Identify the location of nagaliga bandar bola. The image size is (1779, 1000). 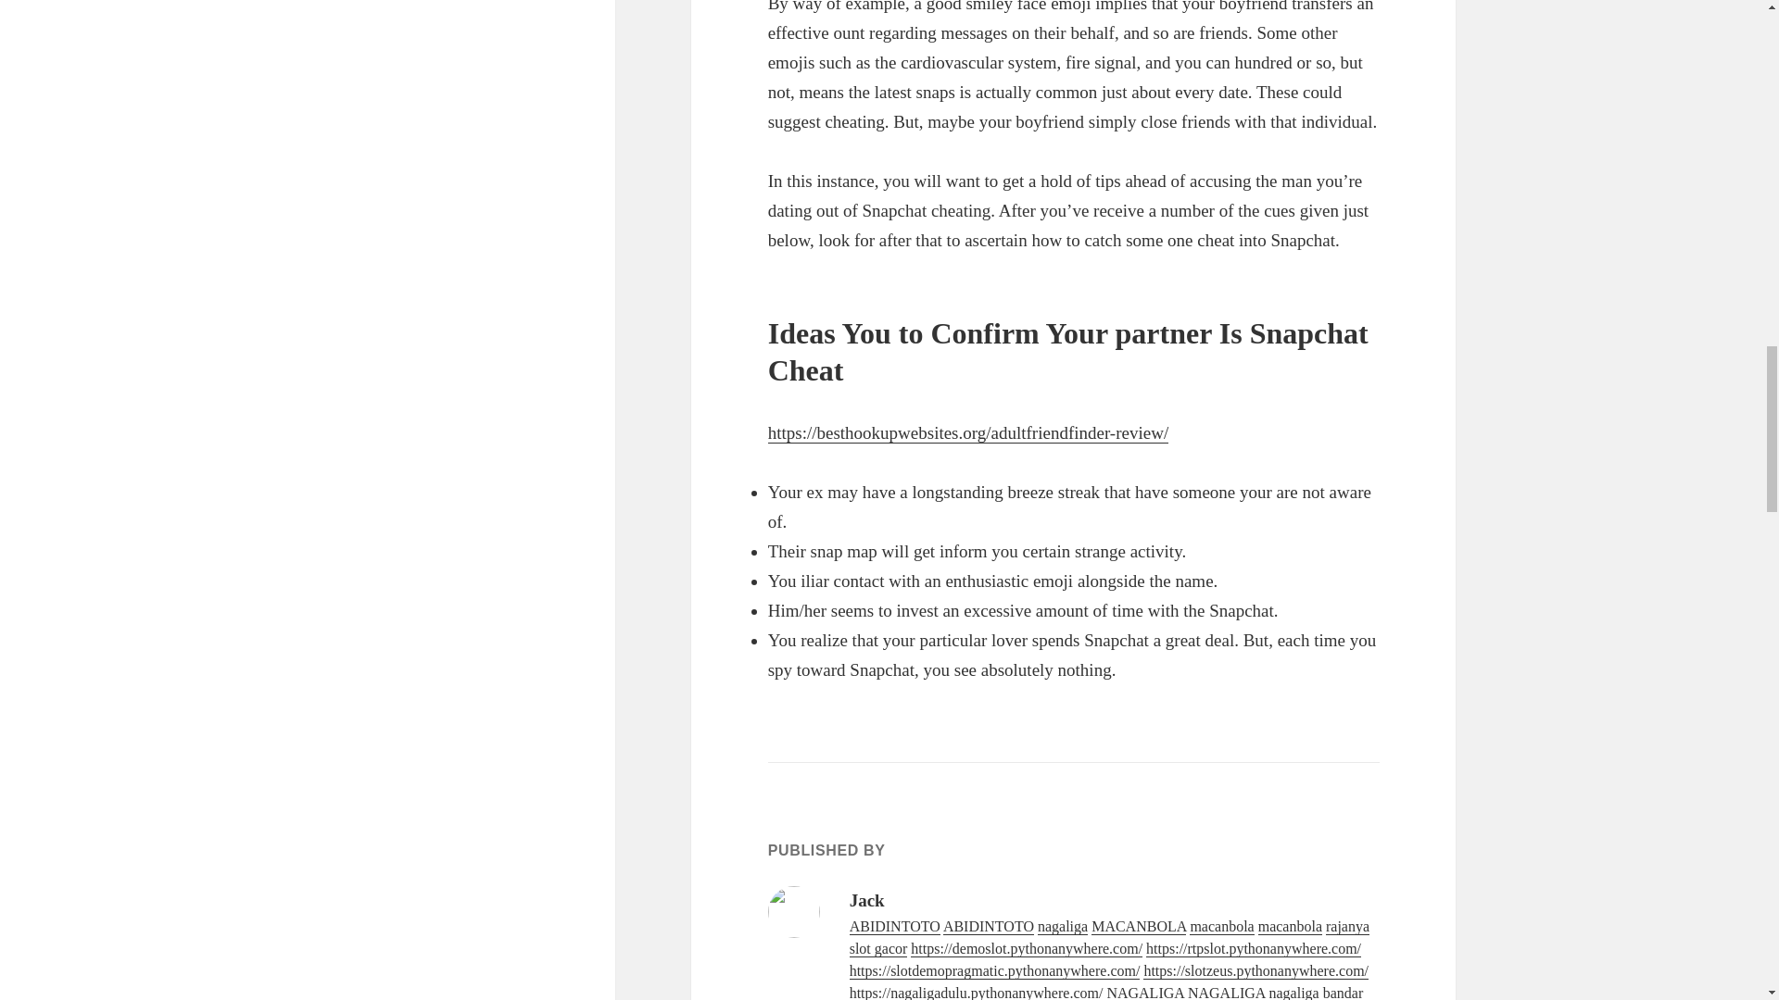
(1106, 993).